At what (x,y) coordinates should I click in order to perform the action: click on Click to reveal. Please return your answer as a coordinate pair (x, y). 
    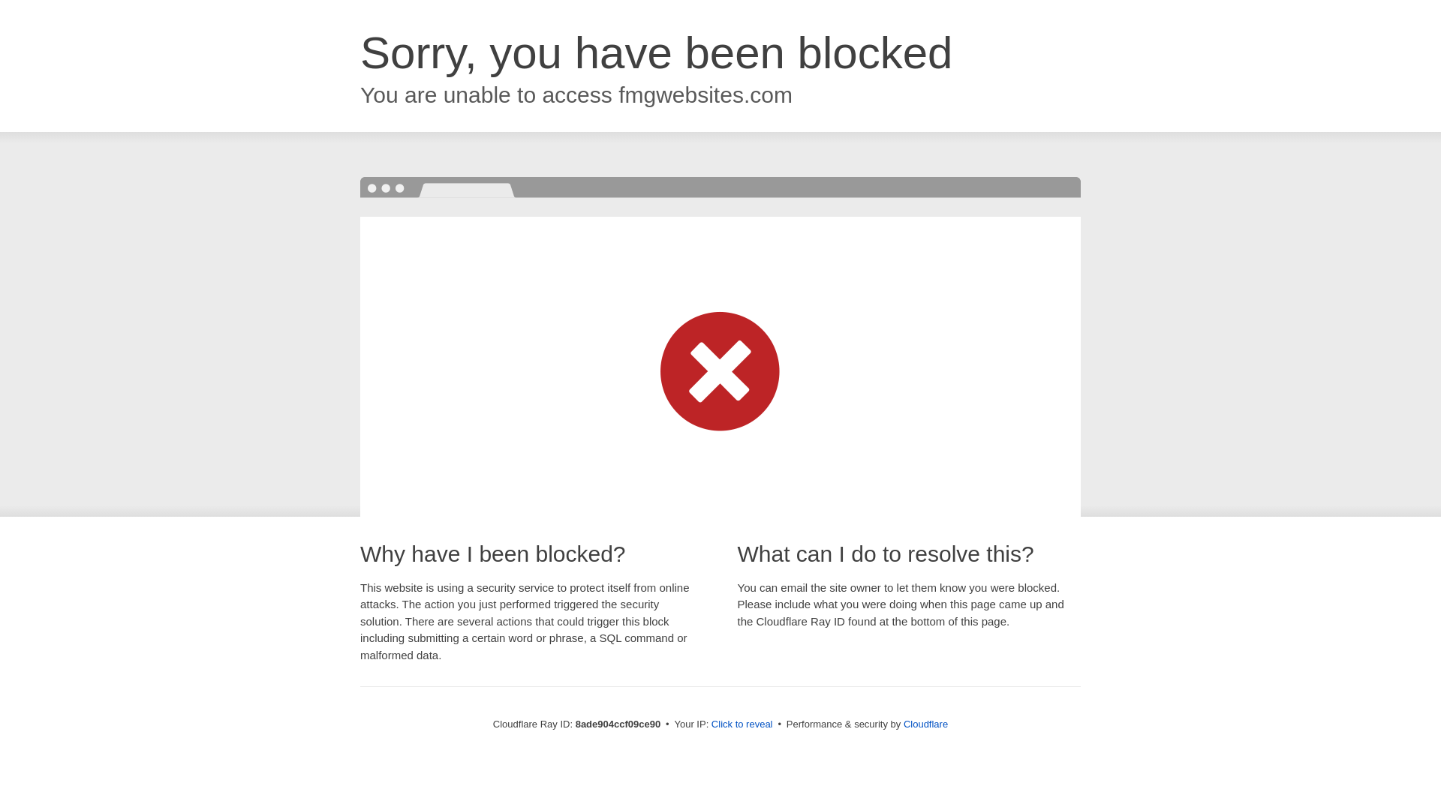
    Looking at the image, I should click on (742, 724).